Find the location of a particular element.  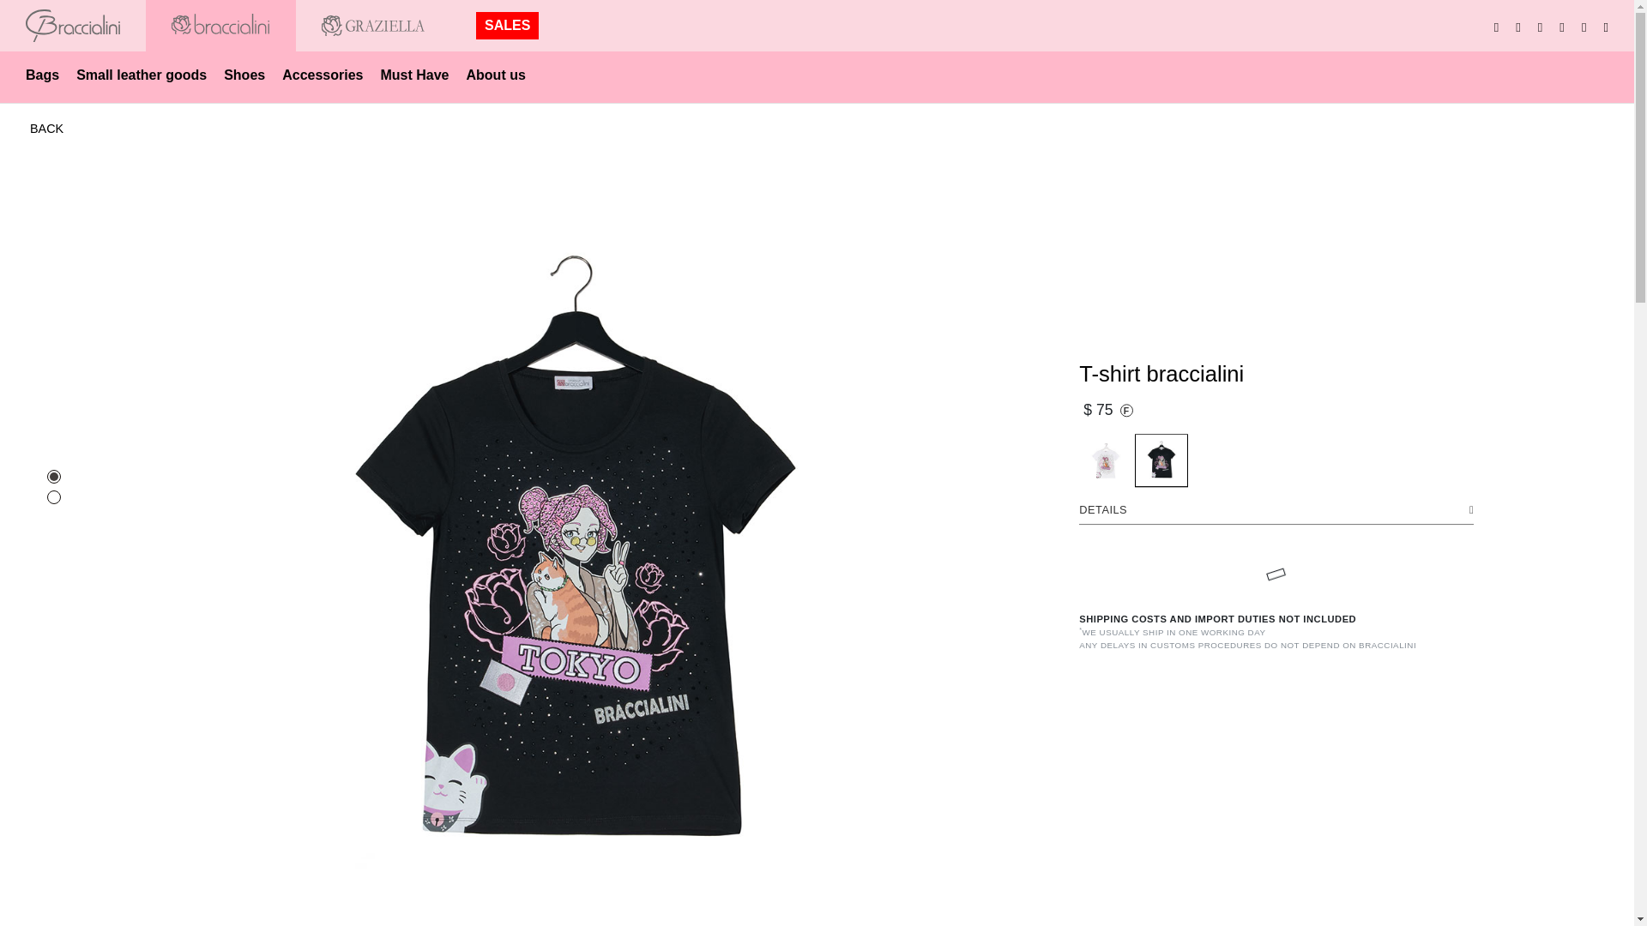

Accessories is located at coordinates (323, 74).